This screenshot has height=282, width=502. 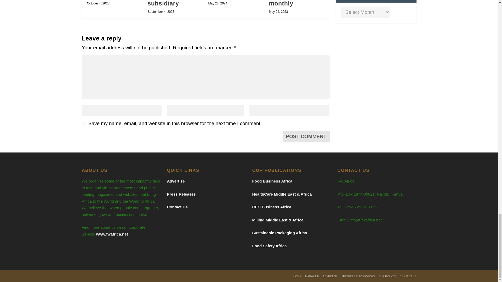 What do you see at coordinates (84, 123) in the screenshot?
I see `yes` at bounding box center [84, 123].